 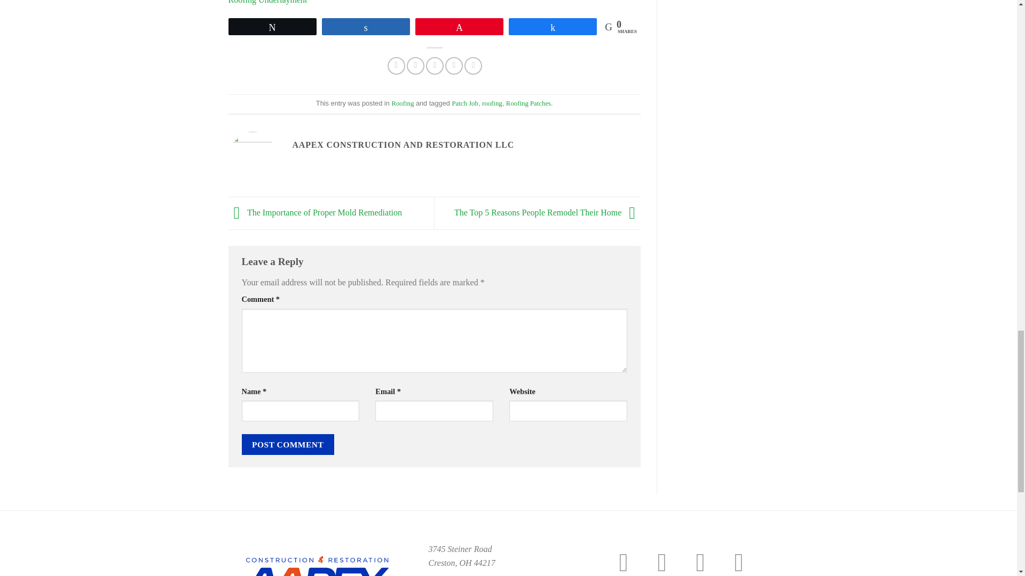 I want to click on Share on Twitter, so click(x=415, y=66).